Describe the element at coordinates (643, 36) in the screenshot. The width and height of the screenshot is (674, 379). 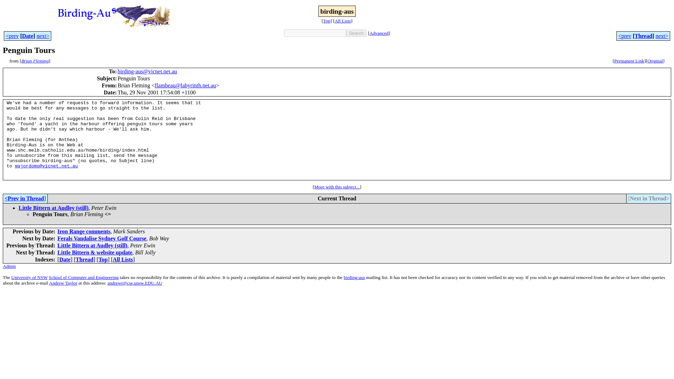
I see `Thread` at that location.